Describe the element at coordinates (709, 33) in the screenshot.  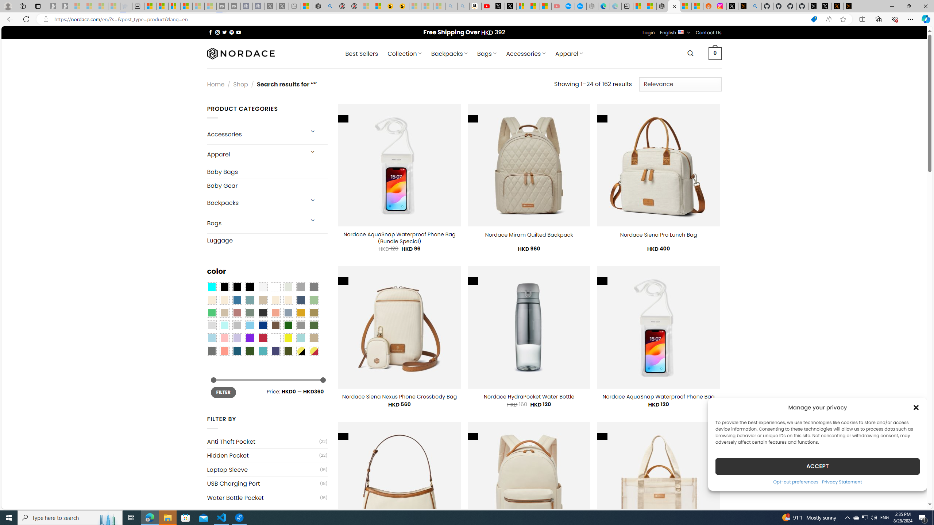
I see `Contact Us` at that location.